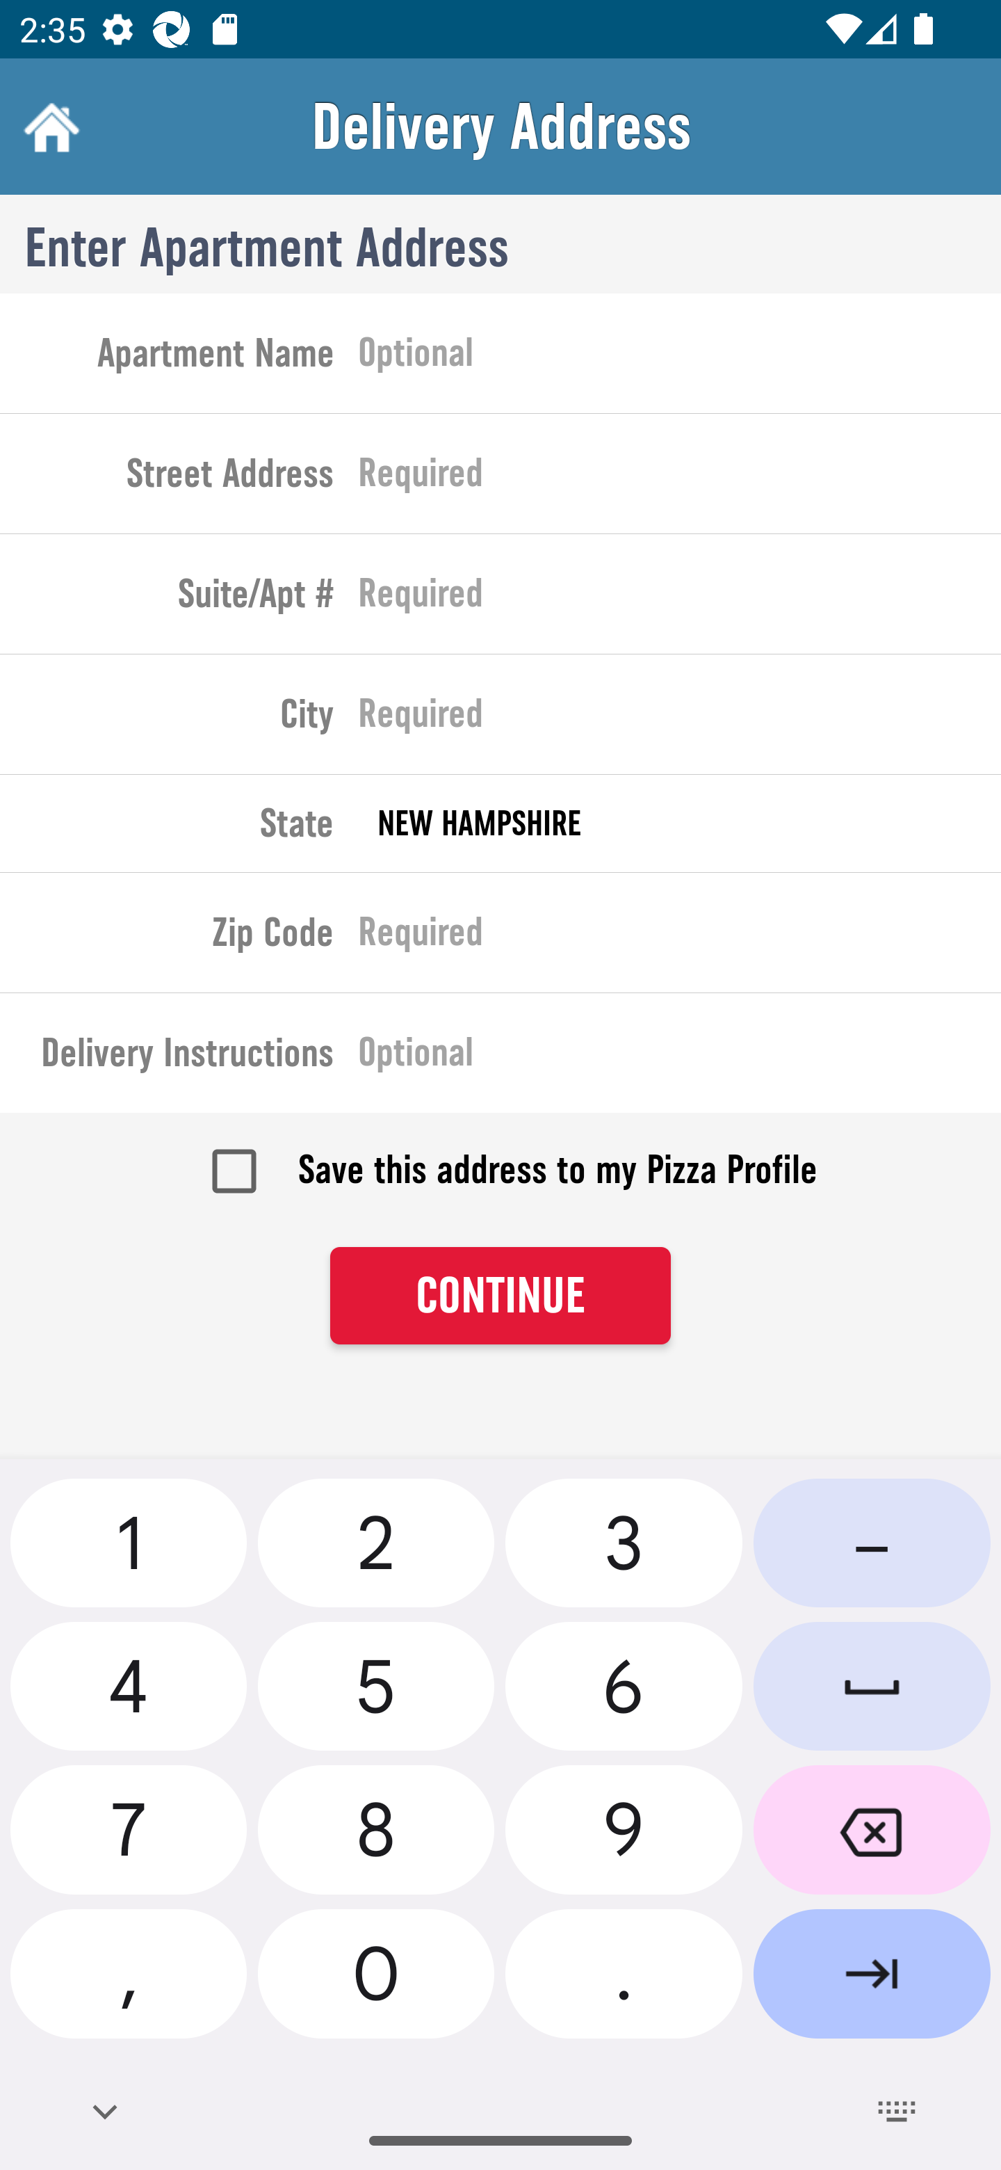  What do you see at coordinates (680, 1057) in the screenshot?
I see `Optional` at bounding box center [680, 1057].